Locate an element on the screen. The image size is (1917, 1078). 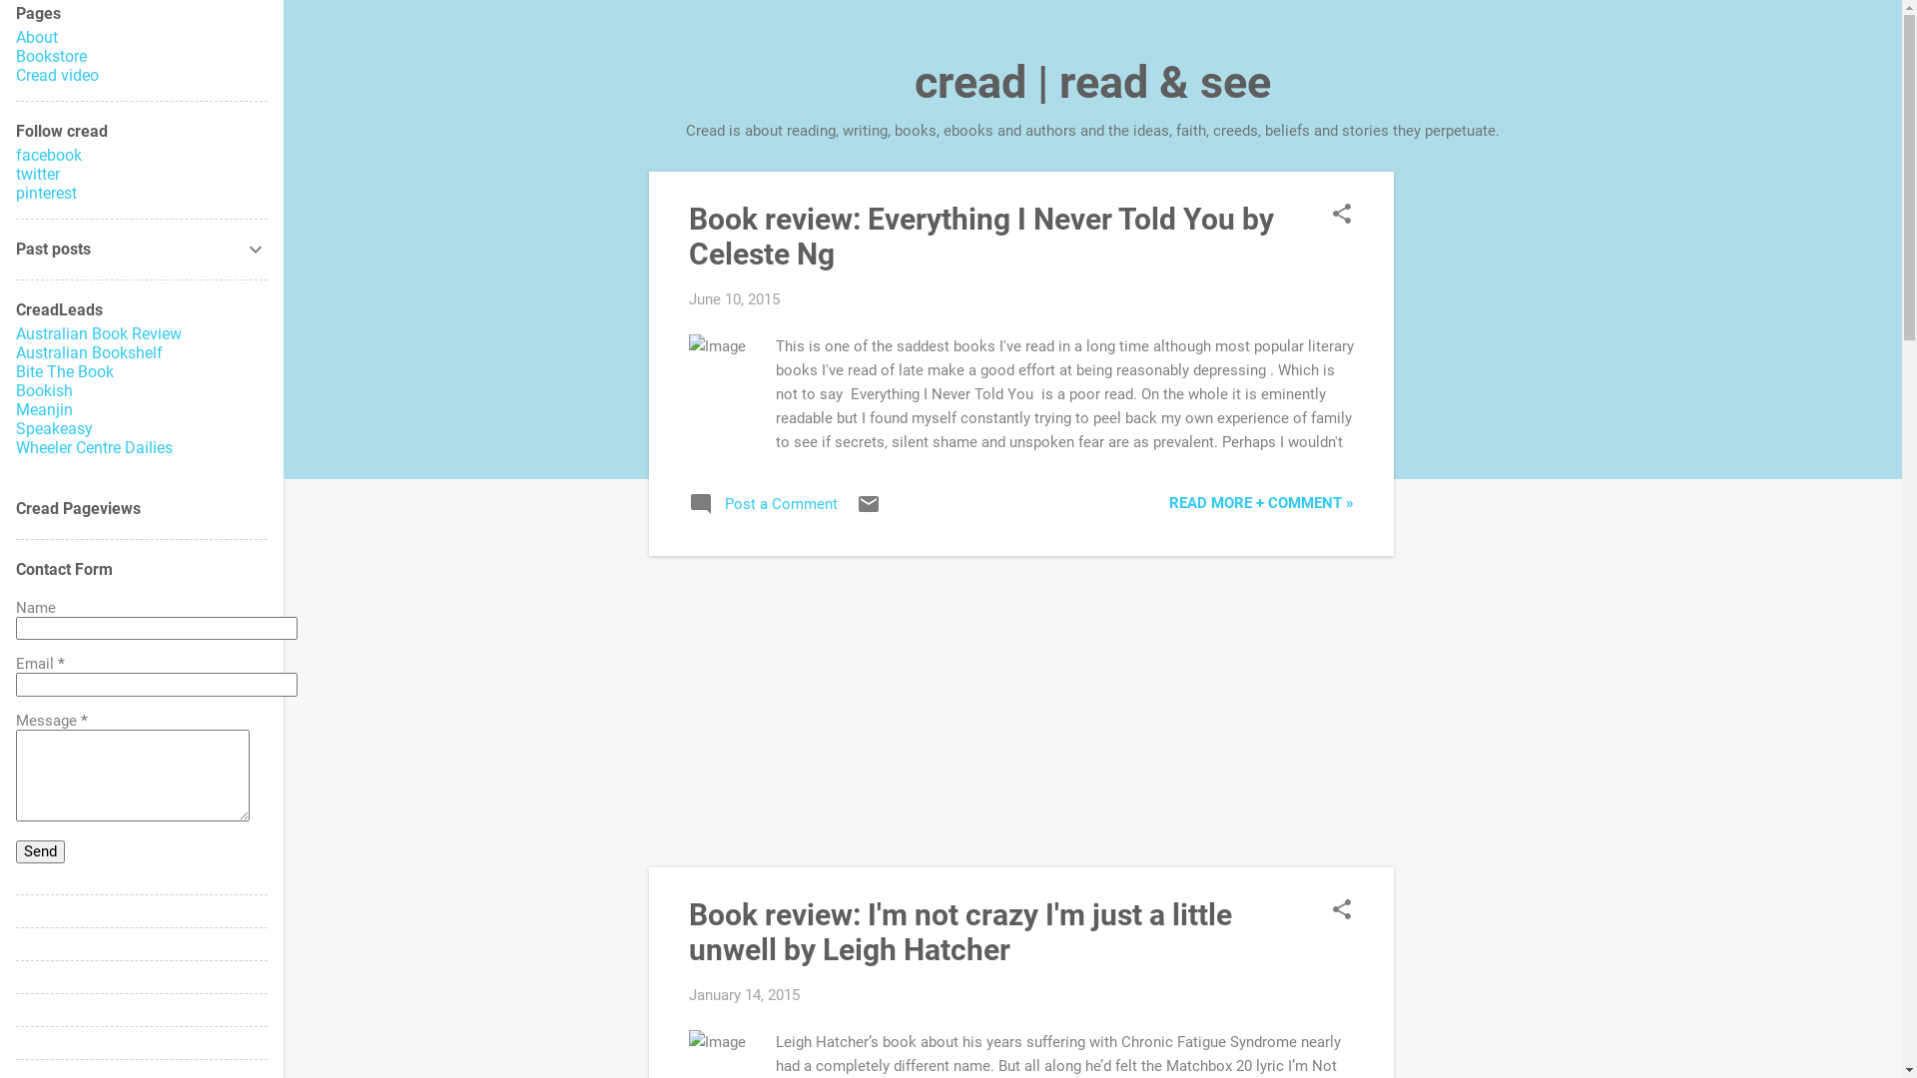
Advertisement is located at coordinates (1021, 712).